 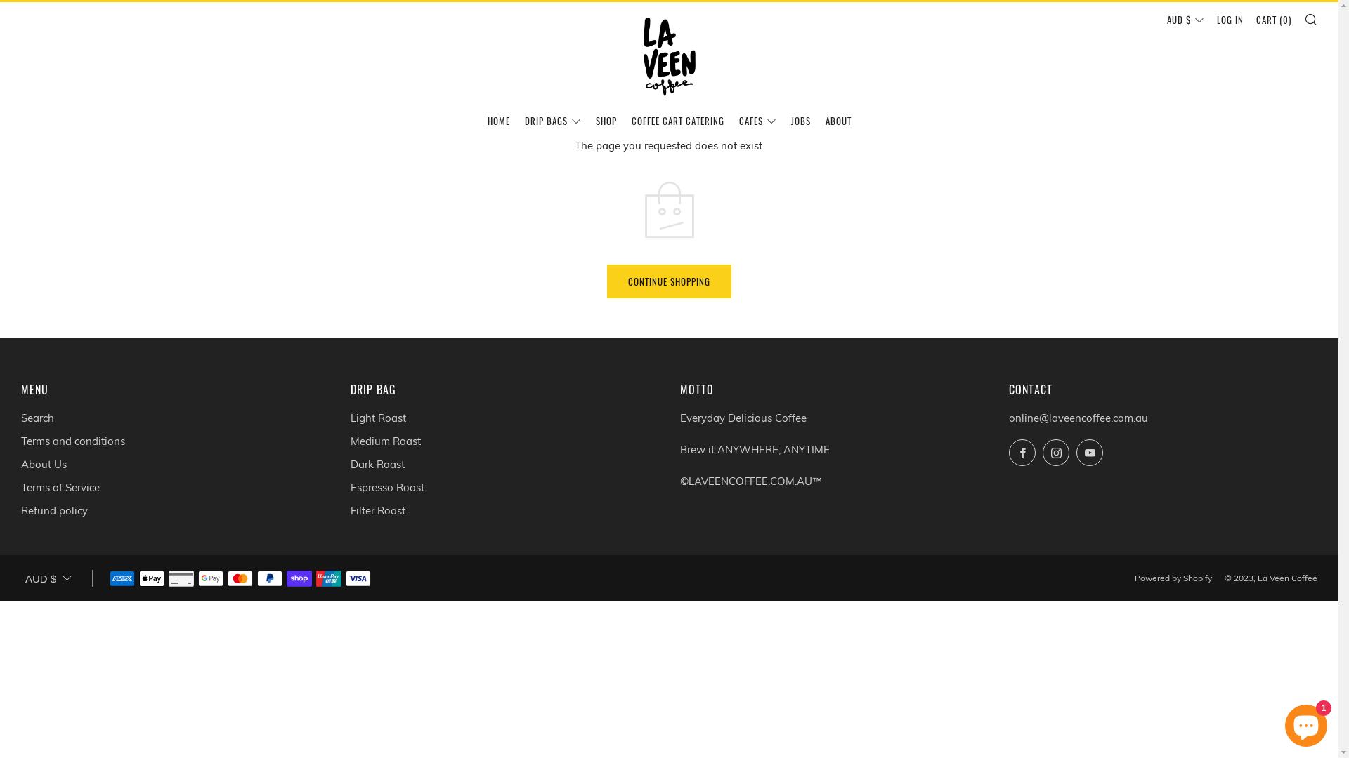 What do you see at coordinates (1311, 19) in the screenshot?
I see `SEARCH` at bounding box center [1311, 19].